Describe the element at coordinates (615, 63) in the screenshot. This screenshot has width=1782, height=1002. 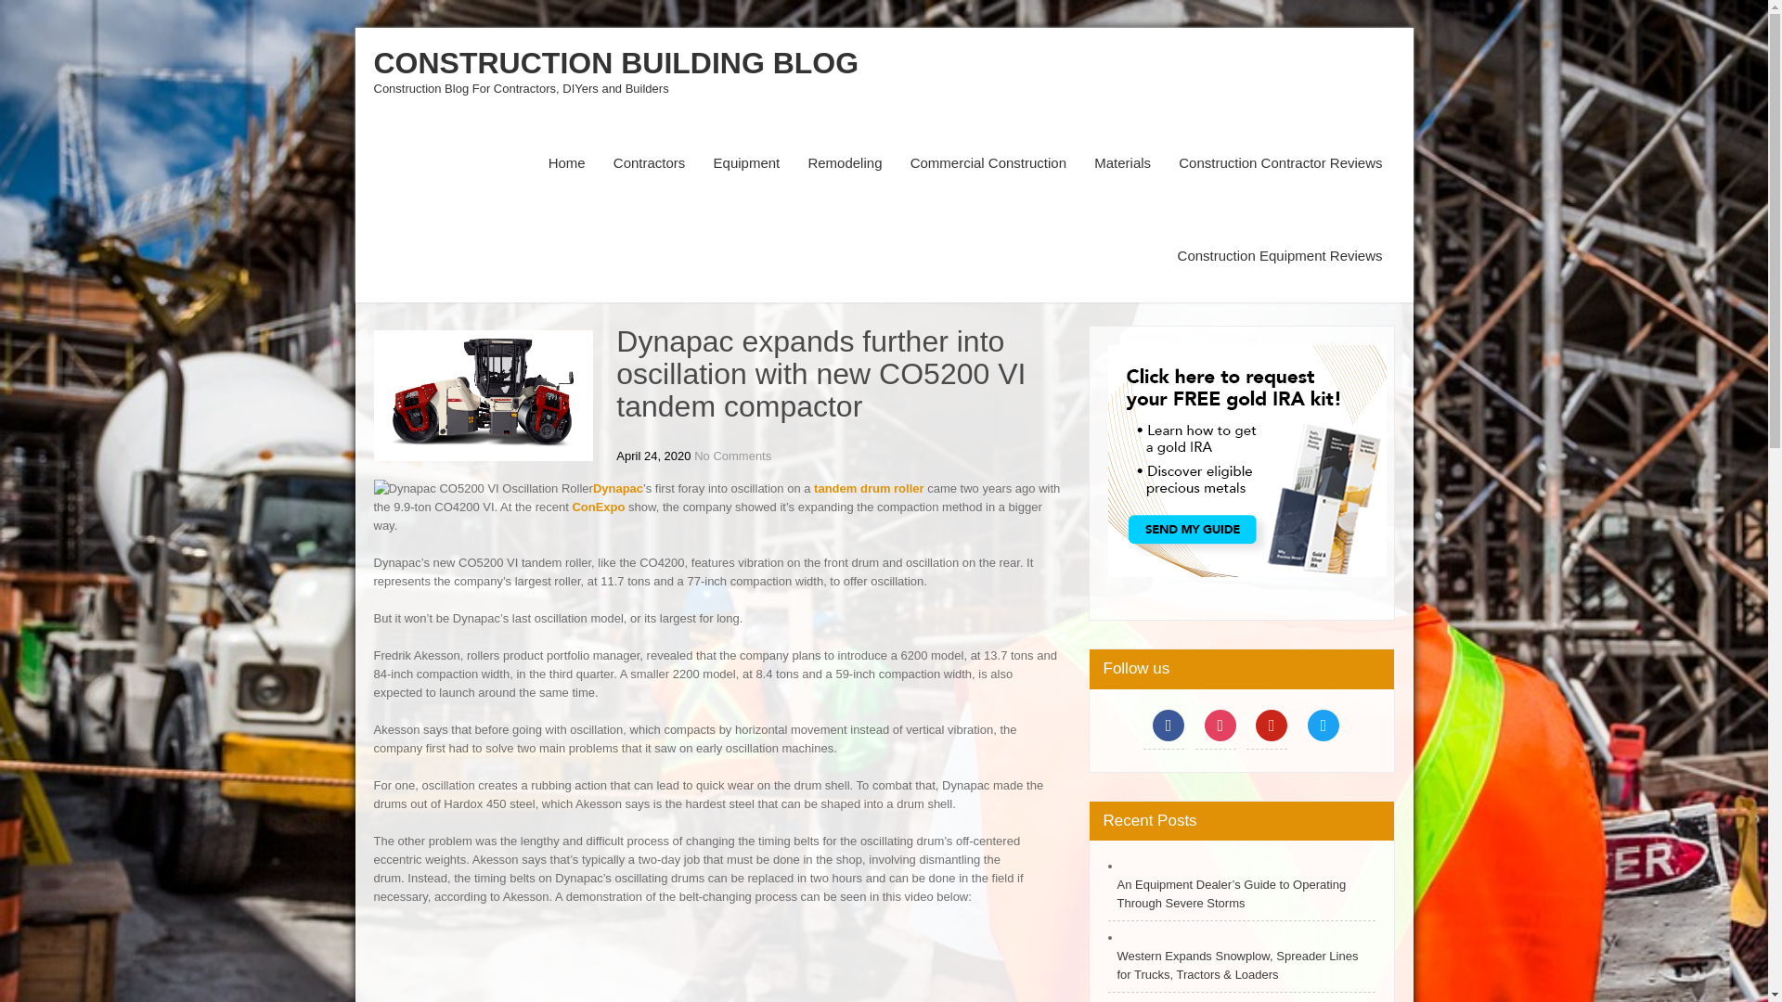
I see `CONSTRUCTION BUILDING BLOG` at that location.